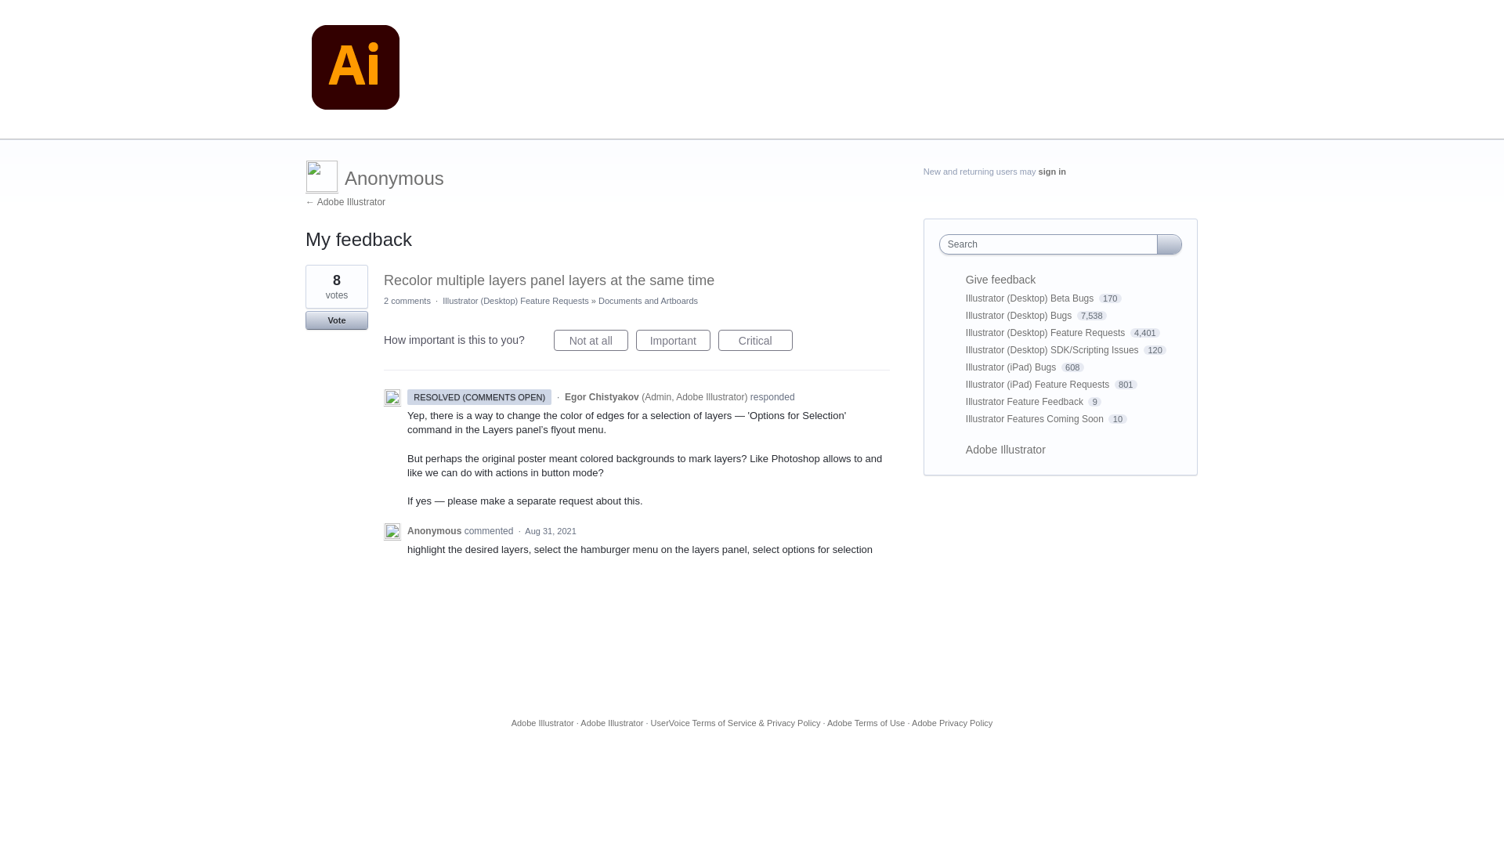 This screenshot has height=846, width=1504. Describe the element at coordinates (755, 340) in the screenshot. I see `Critical` at that location.